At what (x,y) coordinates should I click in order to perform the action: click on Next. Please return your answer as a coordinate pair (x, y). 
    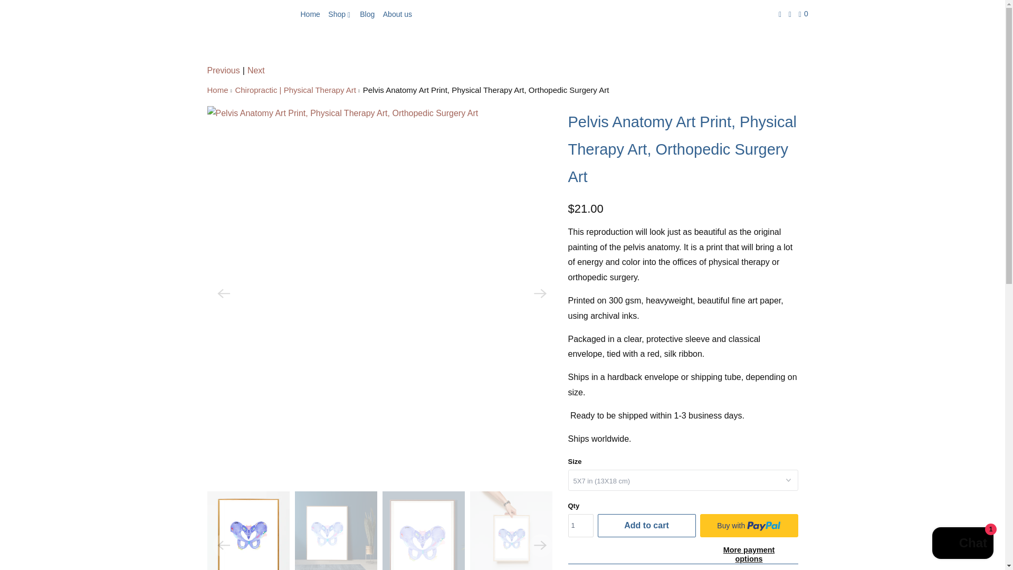
    Looking at the image, I should click on (255, 71).